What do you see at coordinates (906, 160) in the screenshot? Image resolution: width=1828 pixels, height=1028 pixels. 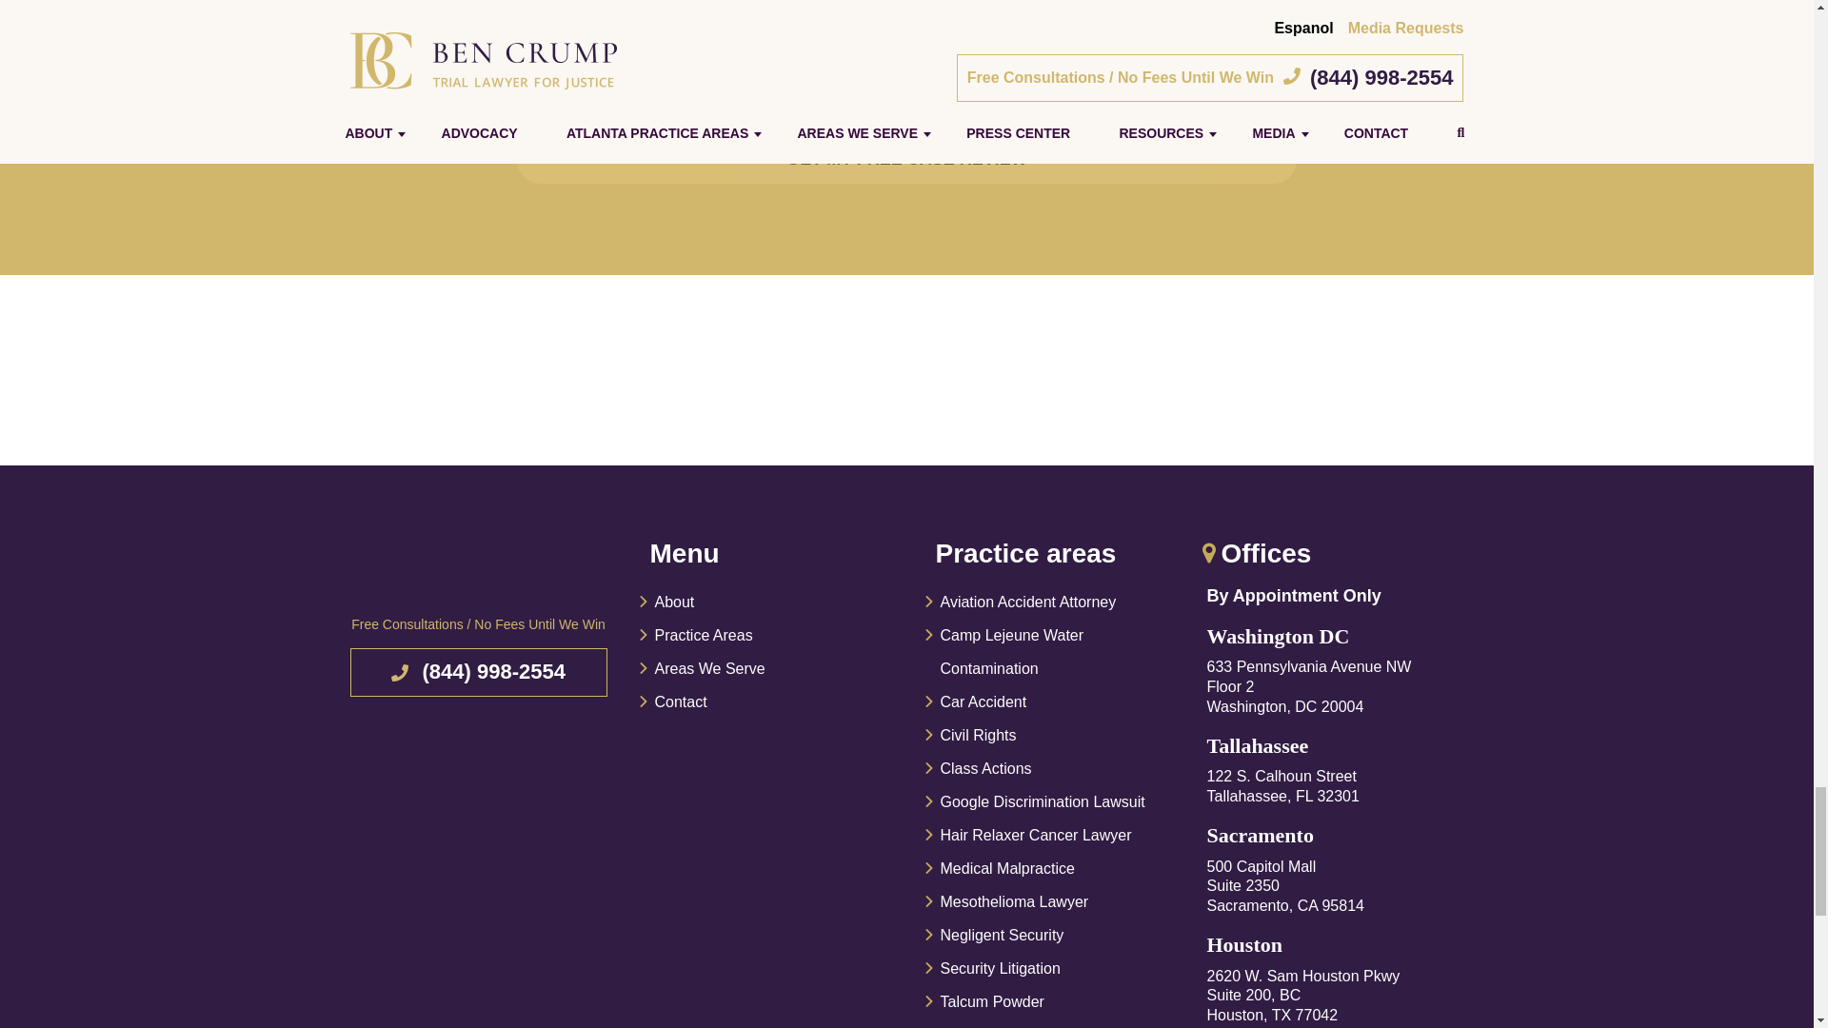 I see `GET MY FREE CASE REVIEW` at bounding box center [906, 160].